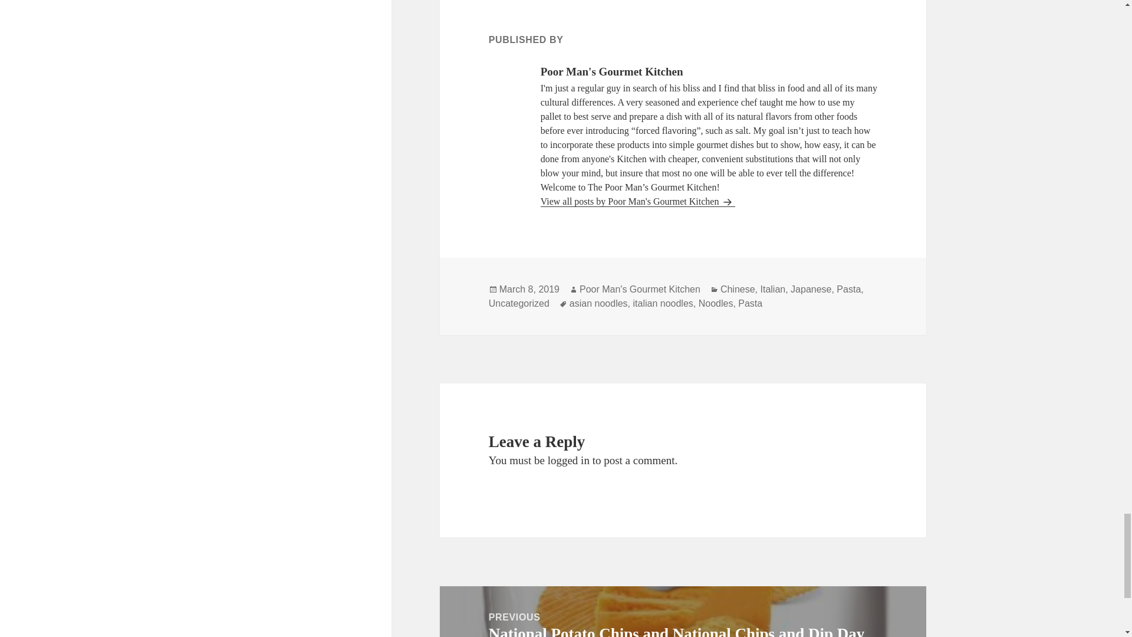 Image resolution: width=1132 pixels, height=637 pixels. What do you see at coordinates (598, 303) in the screenshot?
I see `asian noodles` at bounding box center [598, 303].